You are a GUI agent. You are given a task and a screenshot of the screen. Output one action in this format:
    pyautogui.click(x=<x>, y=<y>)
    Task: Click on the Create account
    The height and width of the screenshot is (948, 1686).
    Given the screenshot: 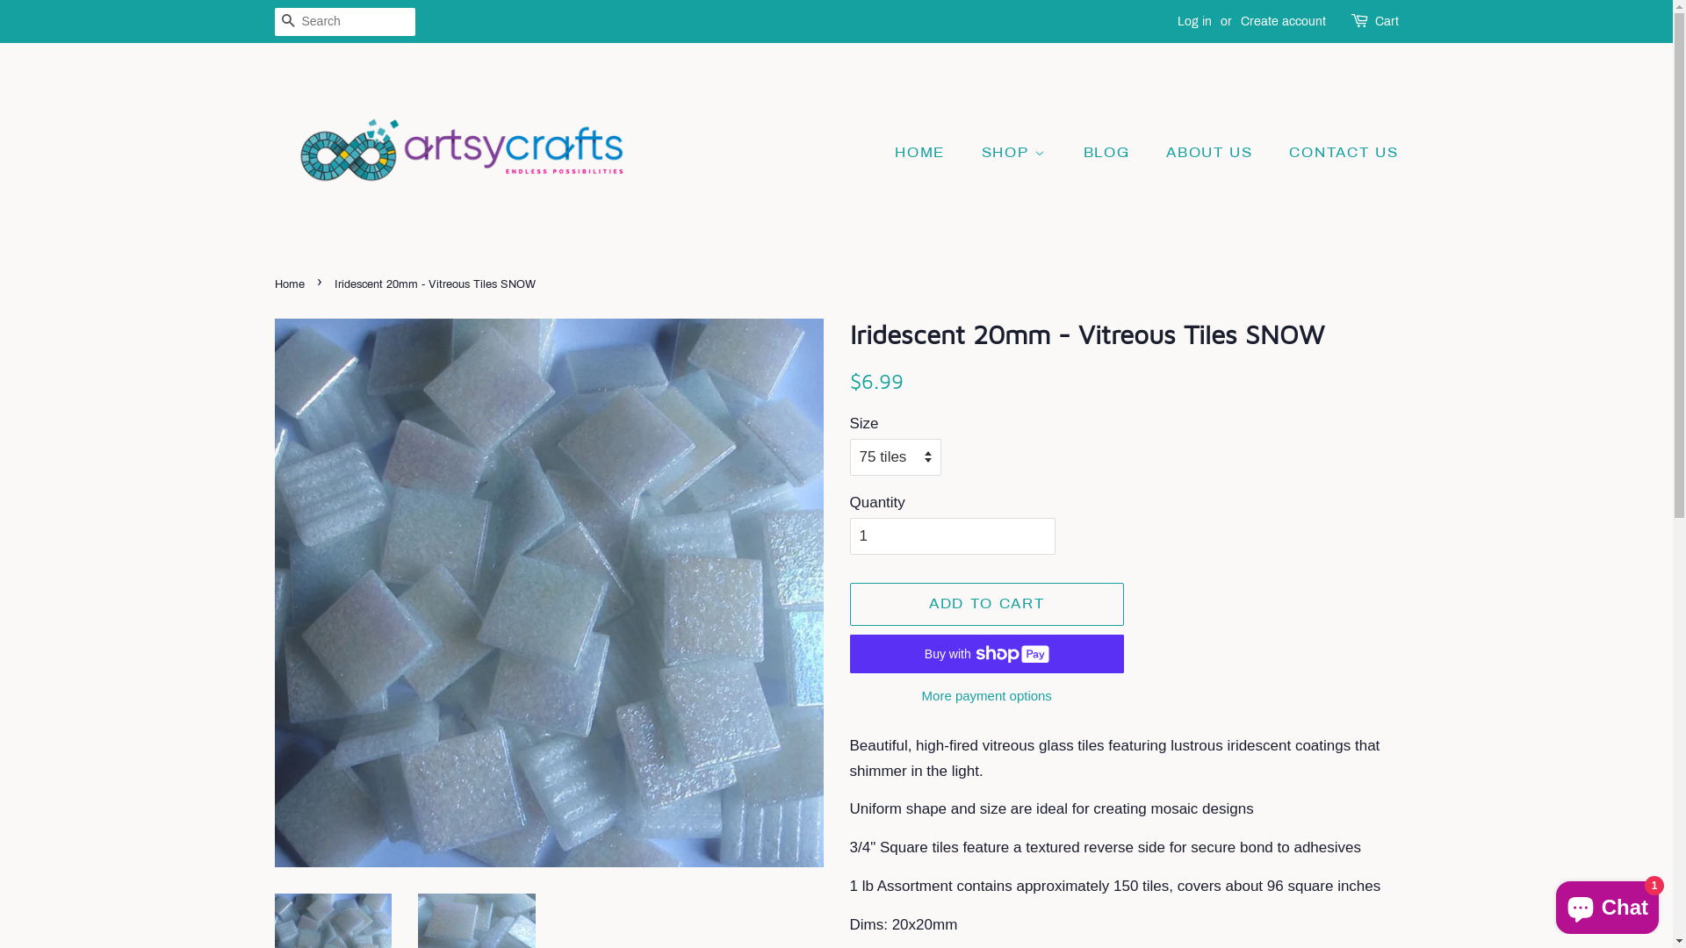 What is the action you would take?
    pyautogui.click(x=1282, y=21)
    